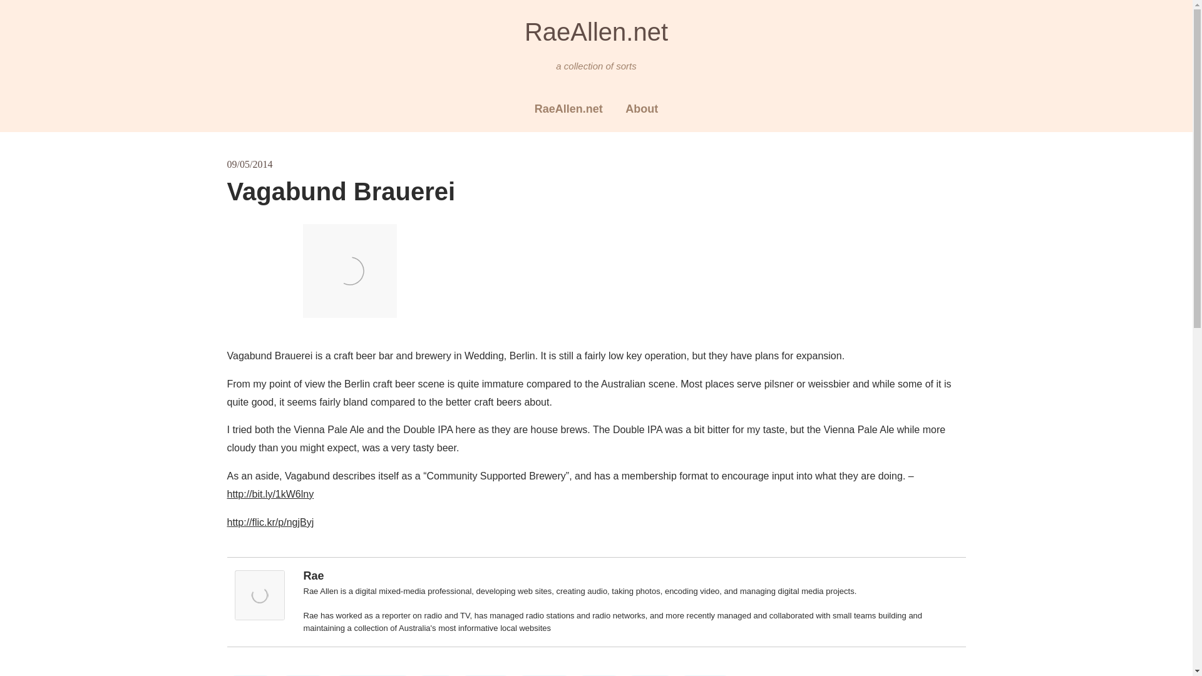 Image resolution: width=1202 pixels, height=676 pixels. What do you see at coordinates (568, 109) in the screenshot?
I see `RaeAllen.net` at bounding box center [568, 109].